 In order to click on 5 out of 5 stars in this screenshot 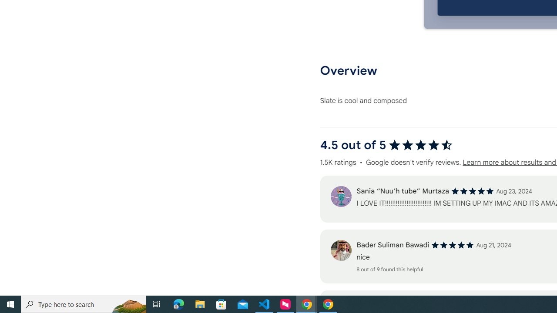, I will do `click(453, 245)`.